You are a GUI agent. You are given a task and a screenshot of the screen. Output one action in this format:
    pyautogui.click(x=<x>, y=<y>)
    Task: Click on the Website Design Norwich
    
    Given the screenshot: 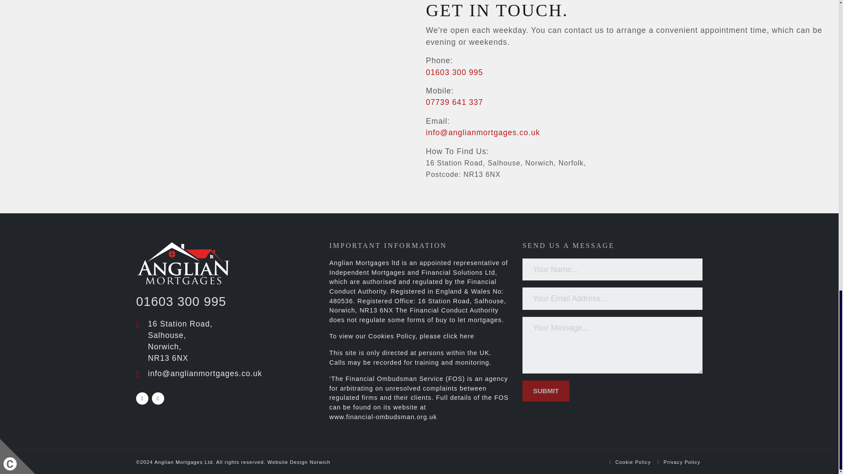 What is the action you would take?
    pyautogui.click(x=299, y=462)
    